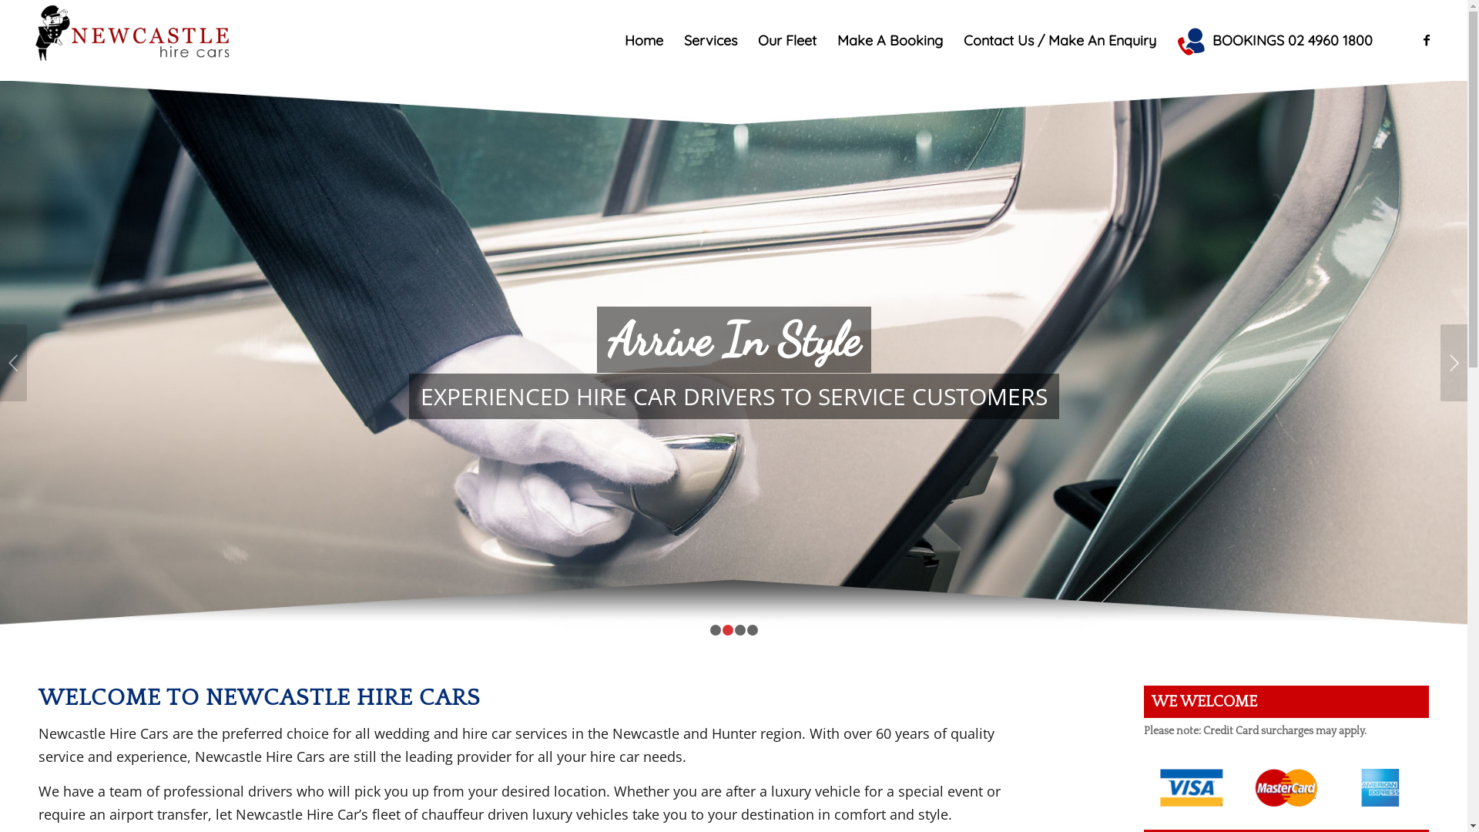  What do you see at coordinates (890, 40) in the screenshot?
I see `Make A Booking` at bounding box center [890, 40].